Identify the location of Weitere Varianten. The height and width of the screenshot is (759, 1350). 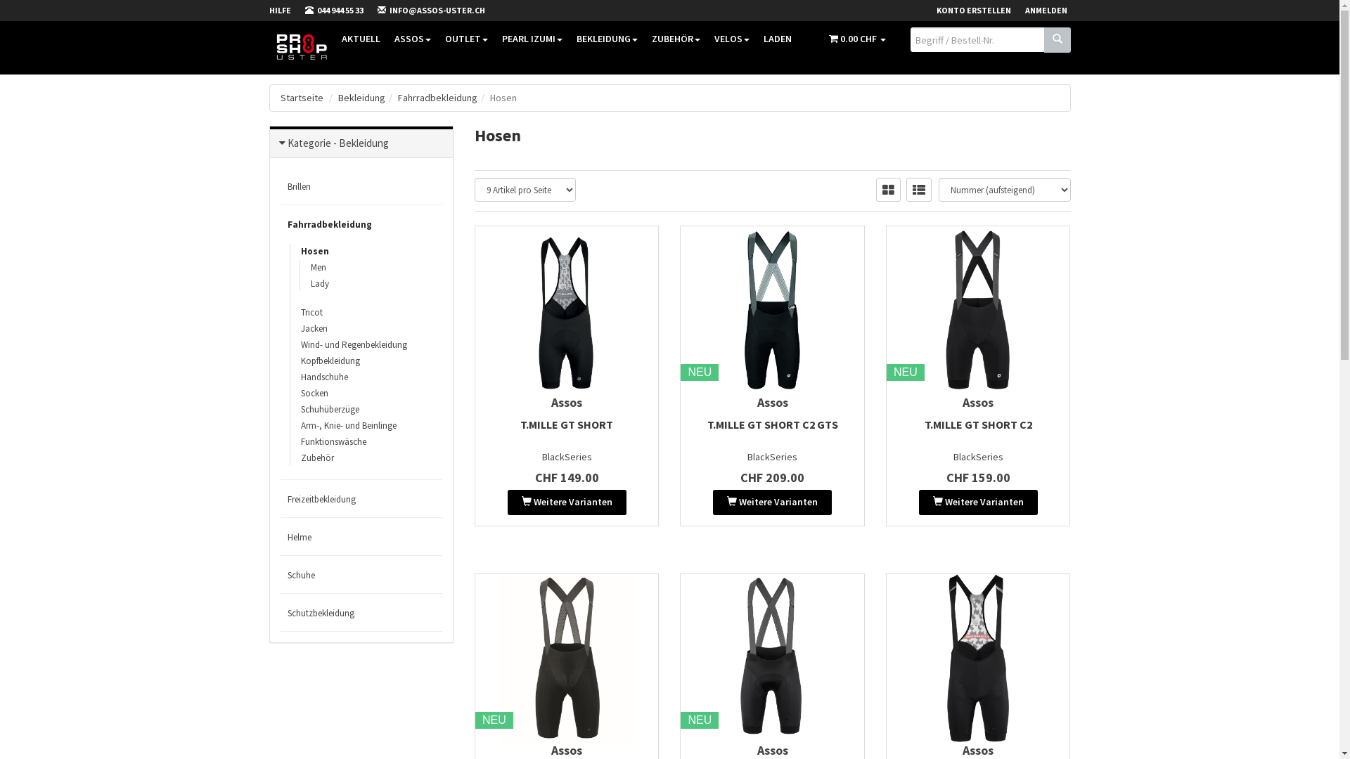
(772, 502).